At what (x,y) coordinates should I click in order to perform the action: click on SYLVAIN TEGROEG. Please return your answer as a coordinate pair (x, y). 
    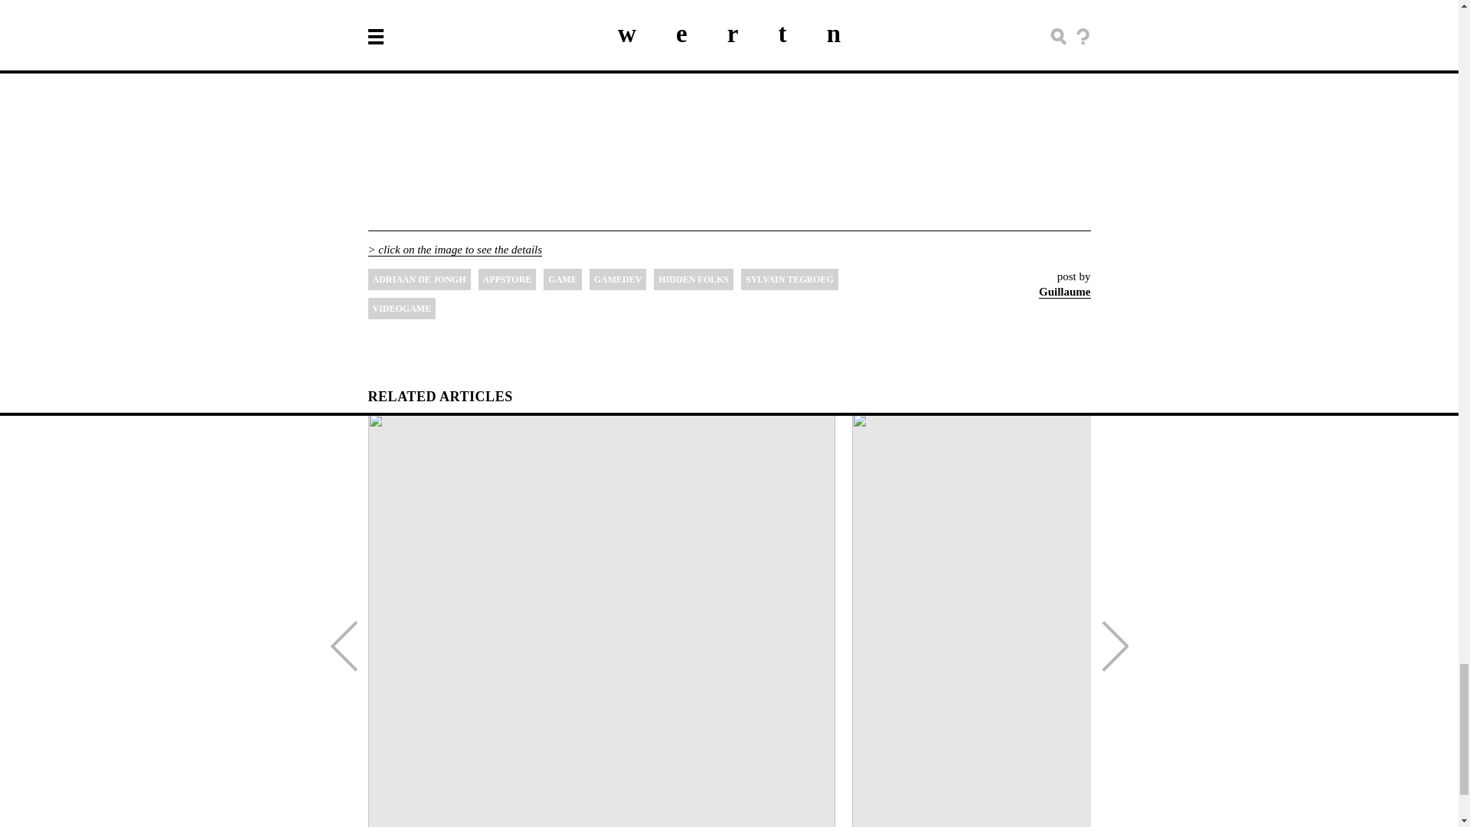
    Looking at the image, I should click on (789, 279).